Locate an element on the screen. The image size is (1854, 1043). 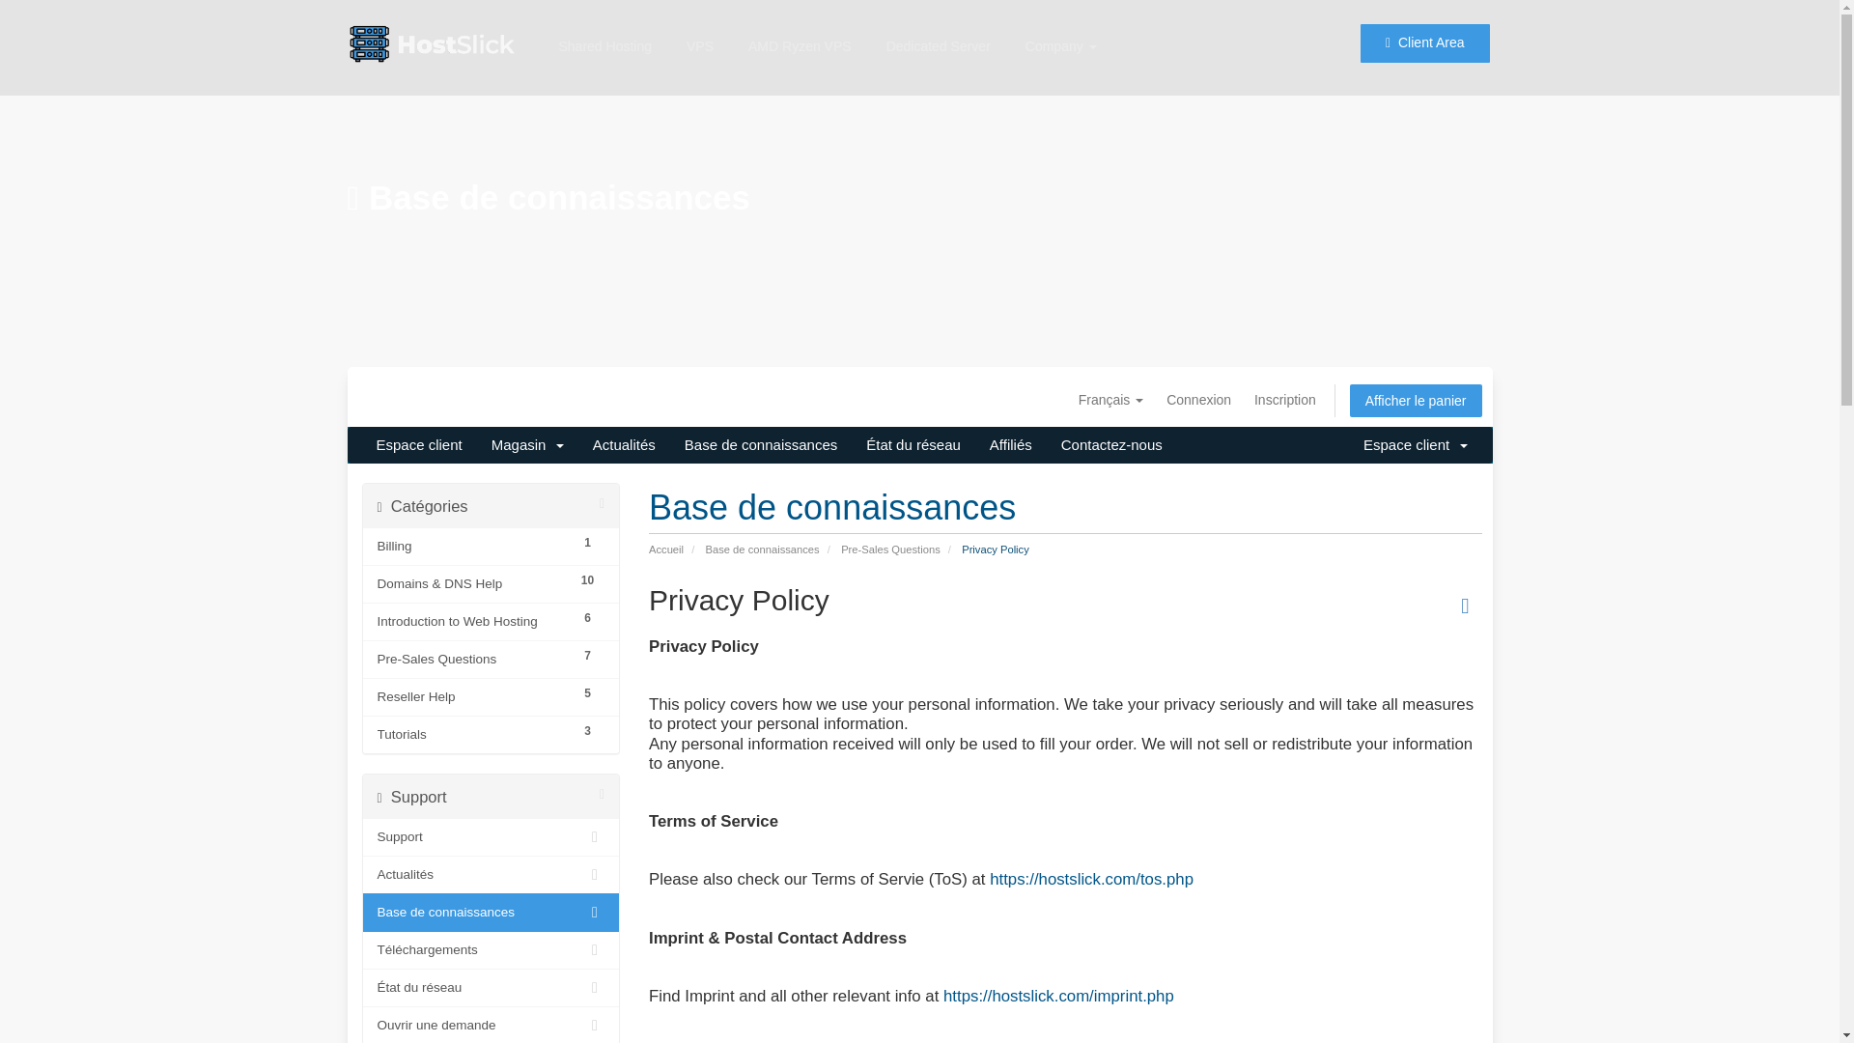
Introduction to Web Hosting is located at coordinates (472, 621).